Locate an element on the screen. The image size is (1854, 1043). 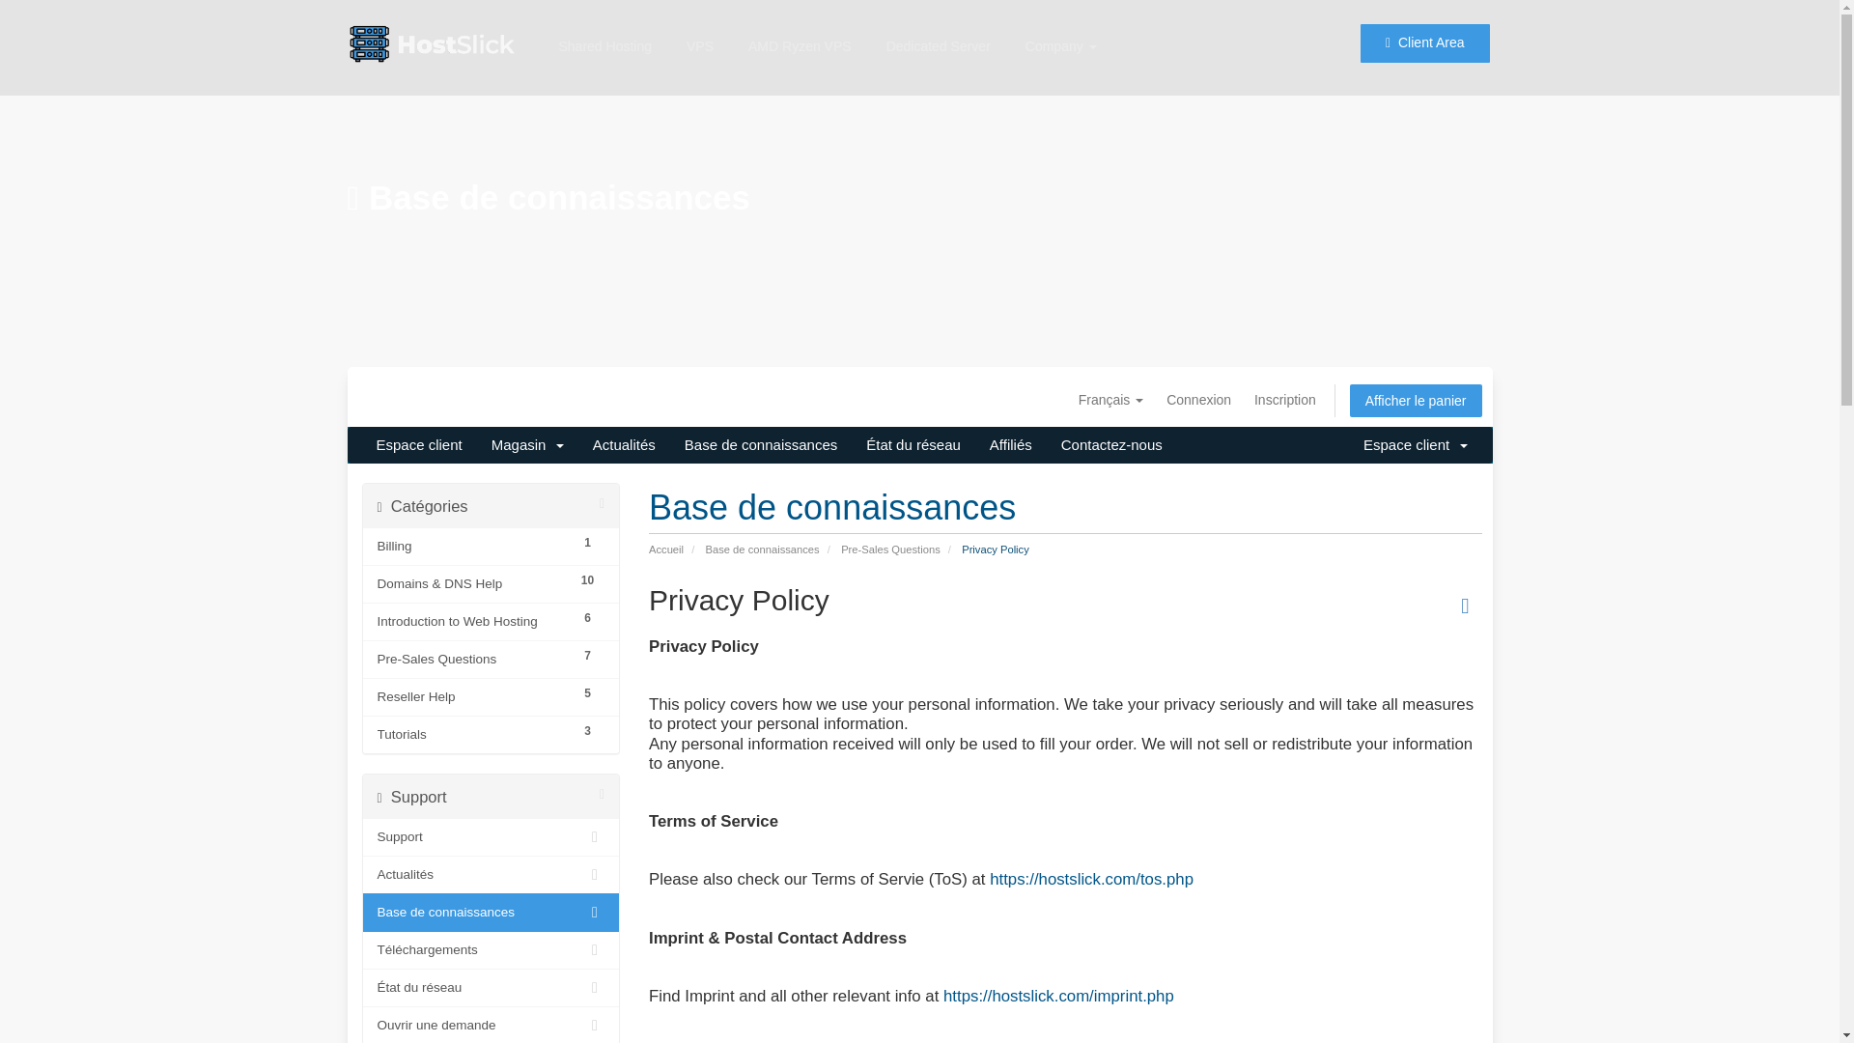
Introduction to Web Hosting is located at coordinates (472, 621).